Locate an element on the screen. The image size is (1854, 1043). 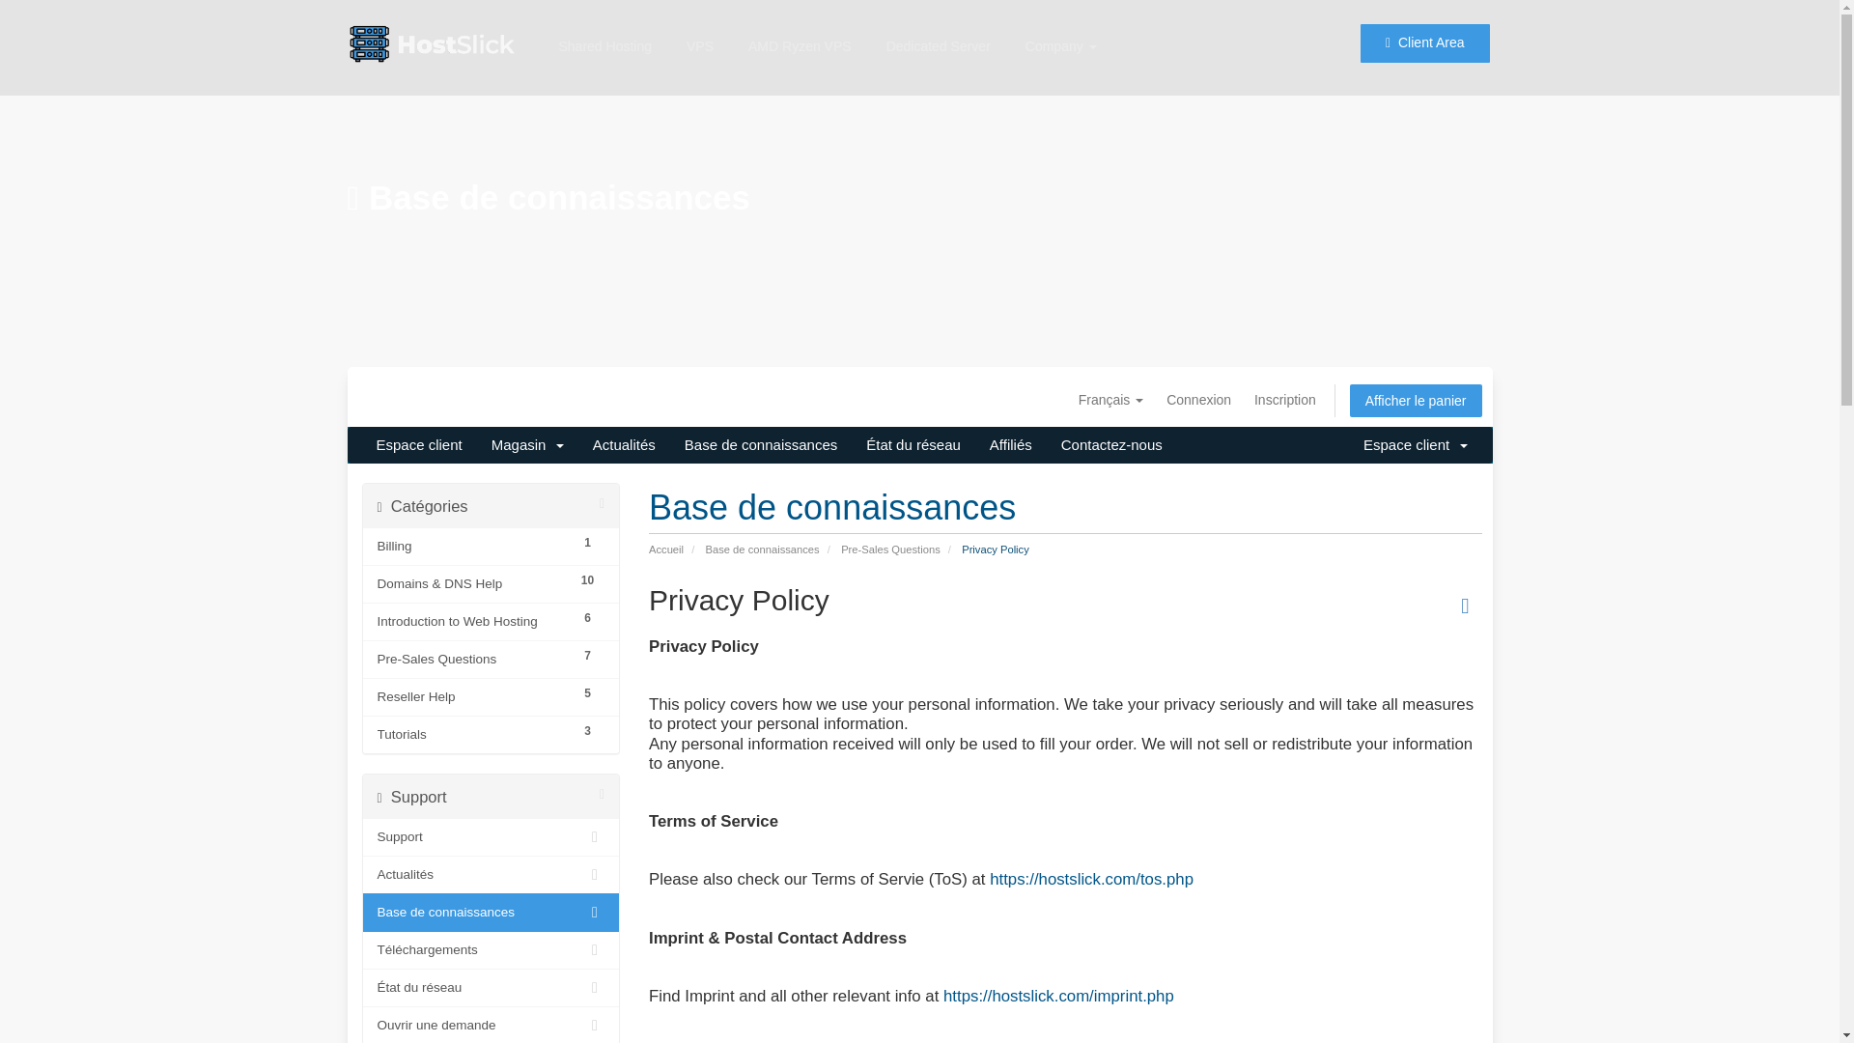
Introduction to Web Hosting is located at coordinates (472, 621).